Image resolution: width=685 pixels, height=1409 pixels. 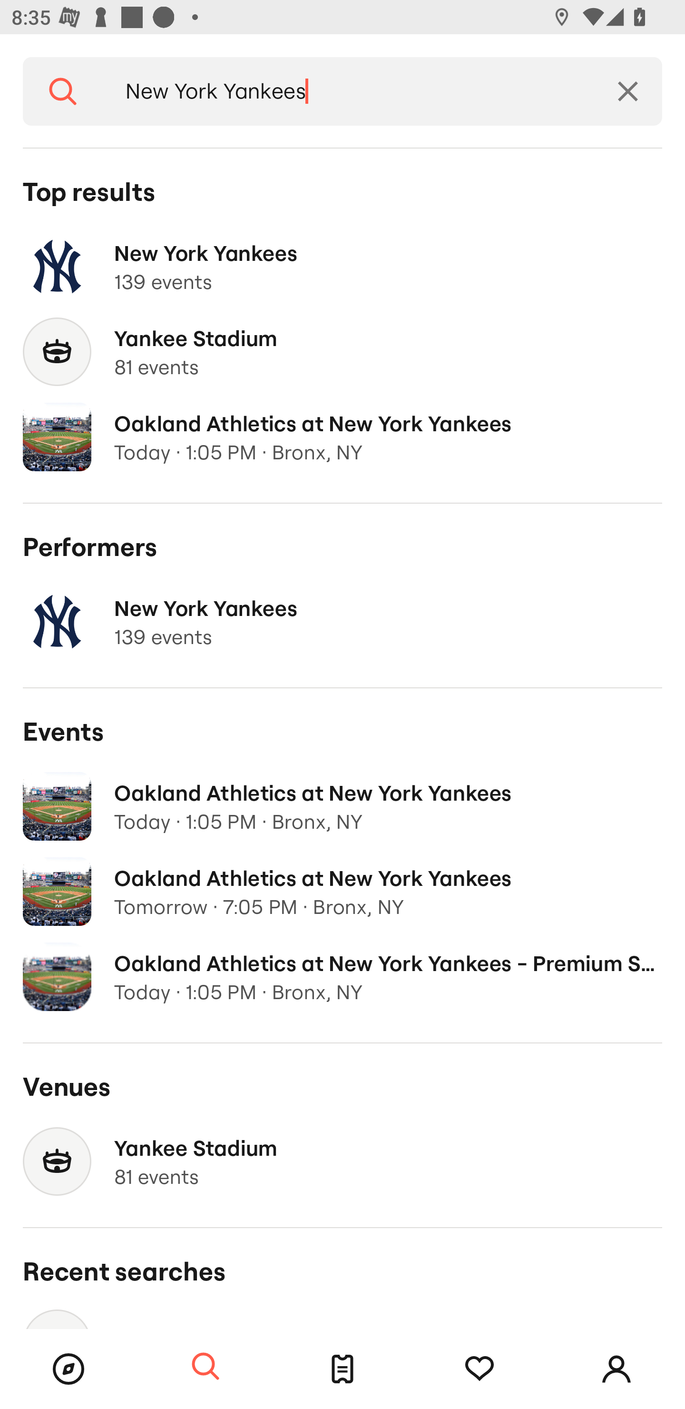 I want to click on Clear, so click(x=628, y=91).